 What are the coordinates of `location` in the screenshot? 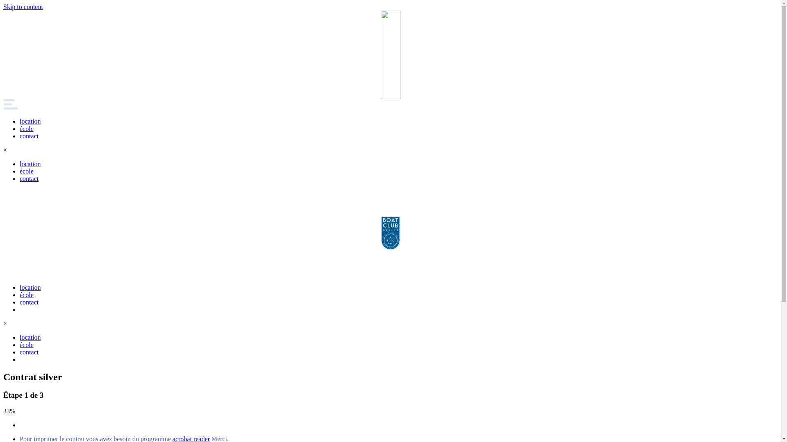 It's located at (30, 287).